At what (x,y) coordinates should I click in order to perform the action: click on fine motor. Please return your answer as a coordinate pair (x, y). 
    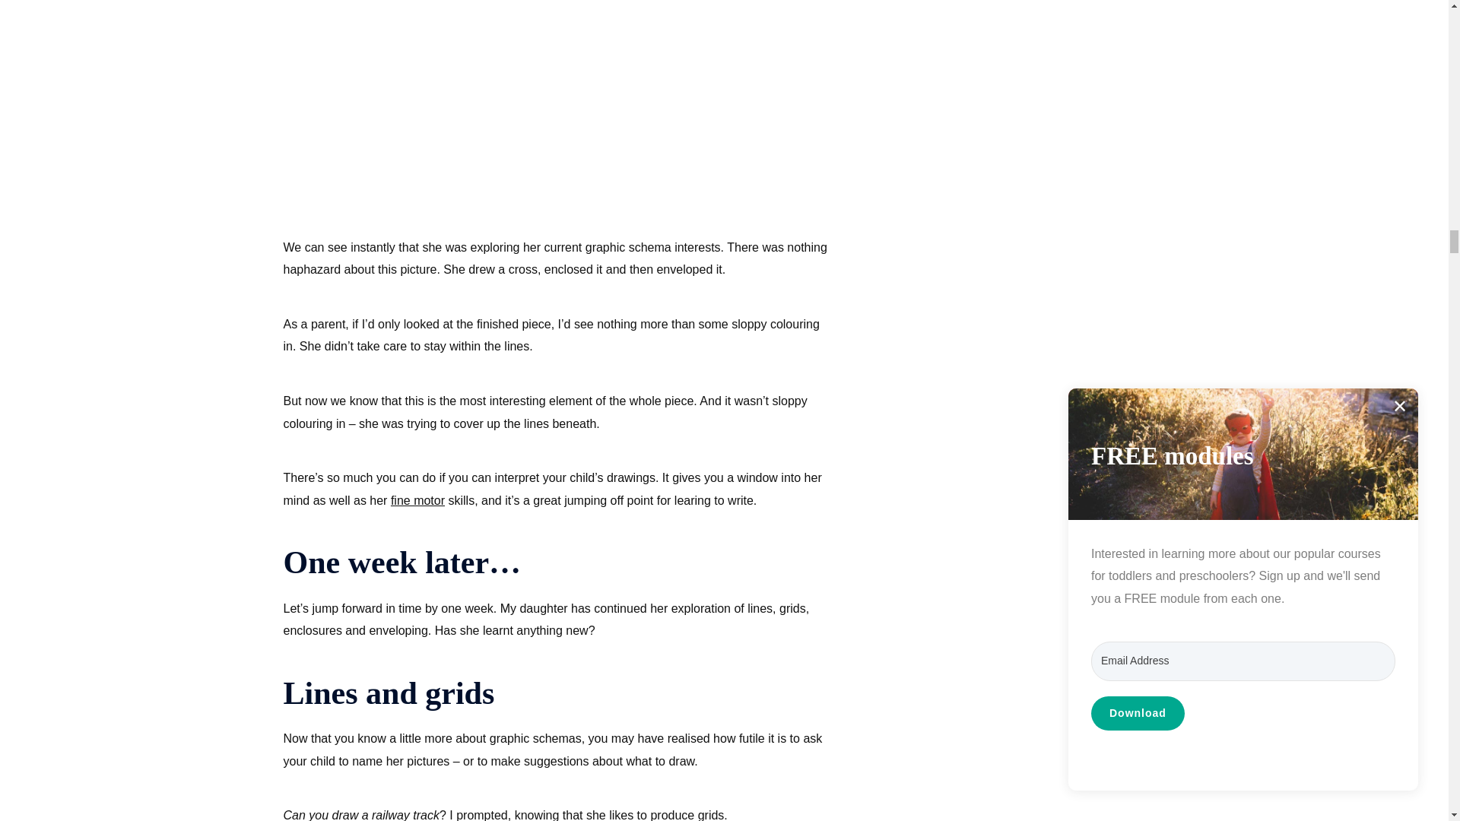
    Looking at the image, I should click on (418, 500).